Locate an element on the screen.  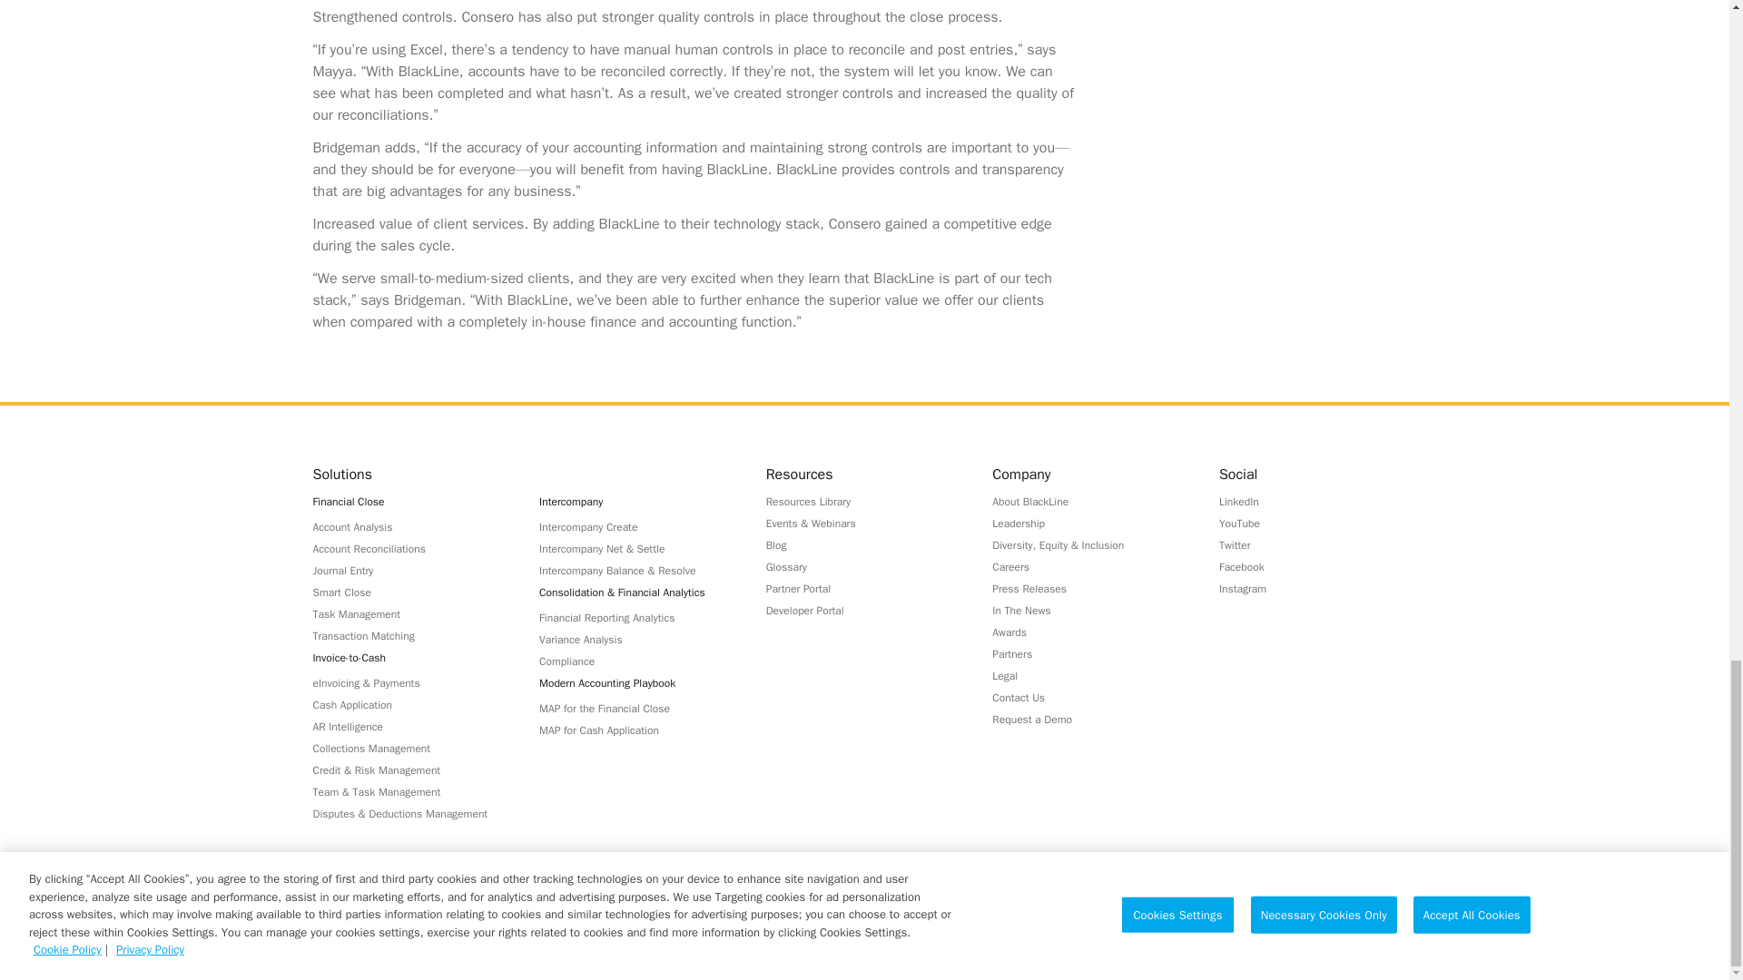
Journal Entry is located at coordinates (410, 570).